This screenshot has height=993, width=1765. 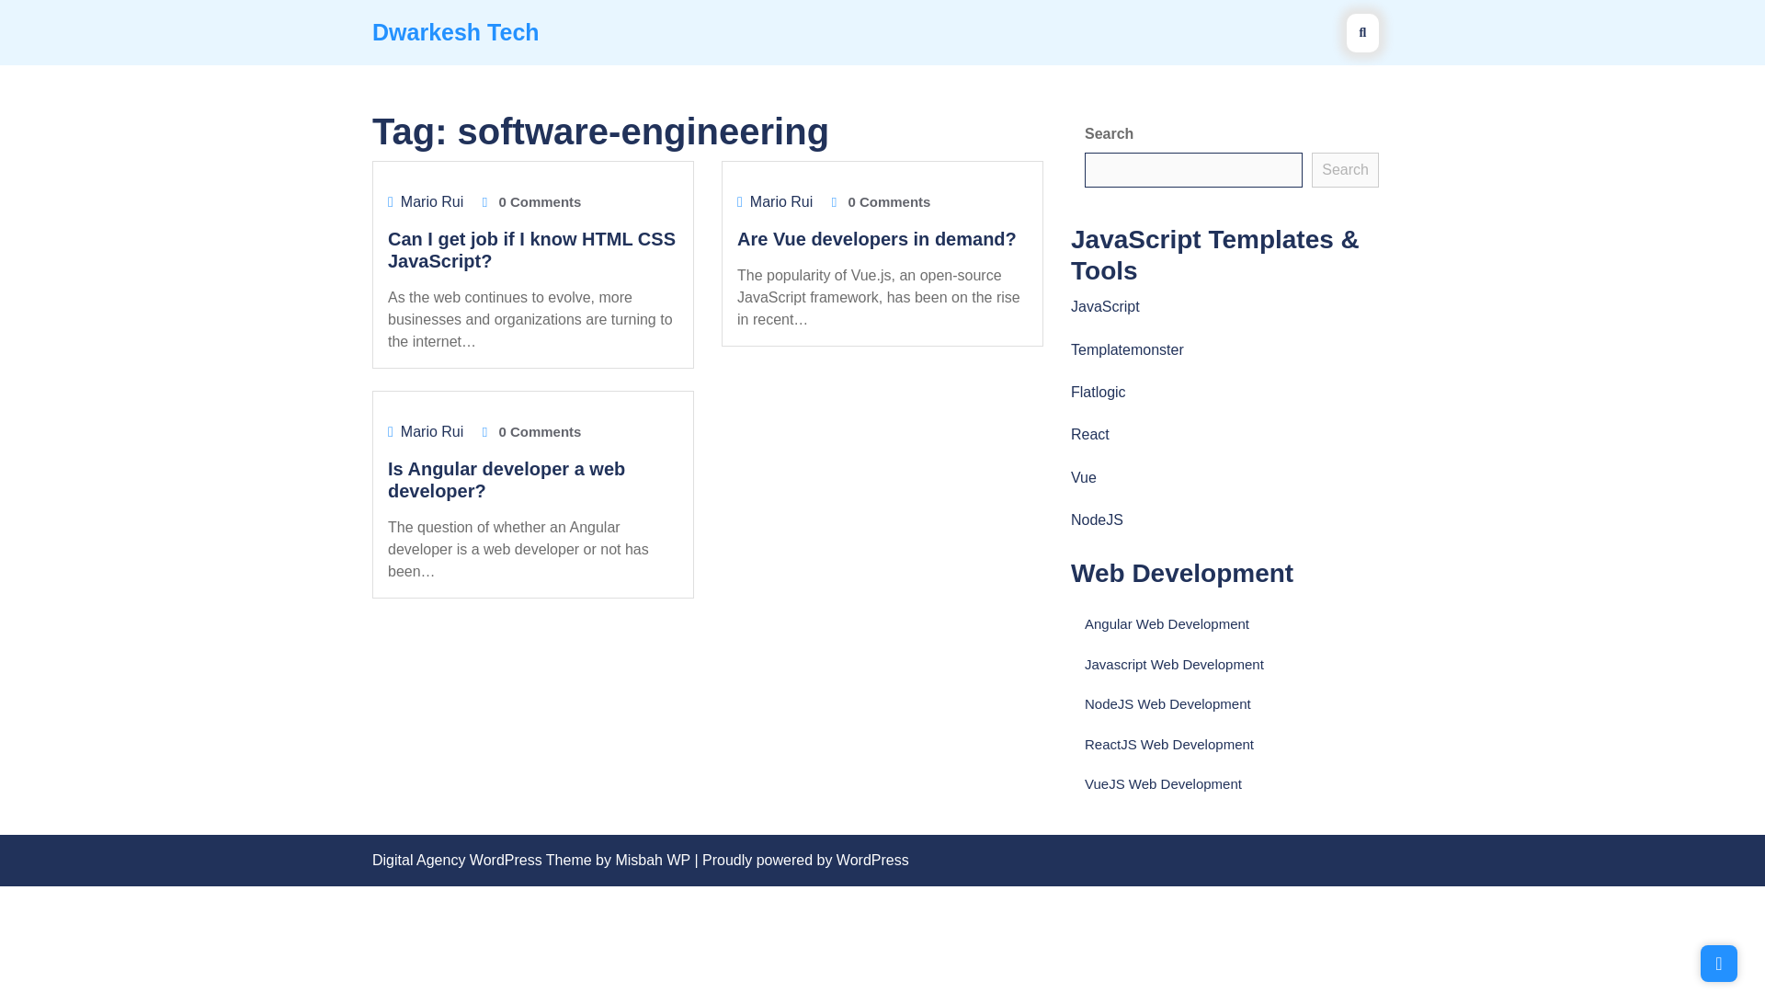 What do you see at coordinates (1097, 519) in the screenshot?
I see `NodeJS` at bounding box center [1097, 519].